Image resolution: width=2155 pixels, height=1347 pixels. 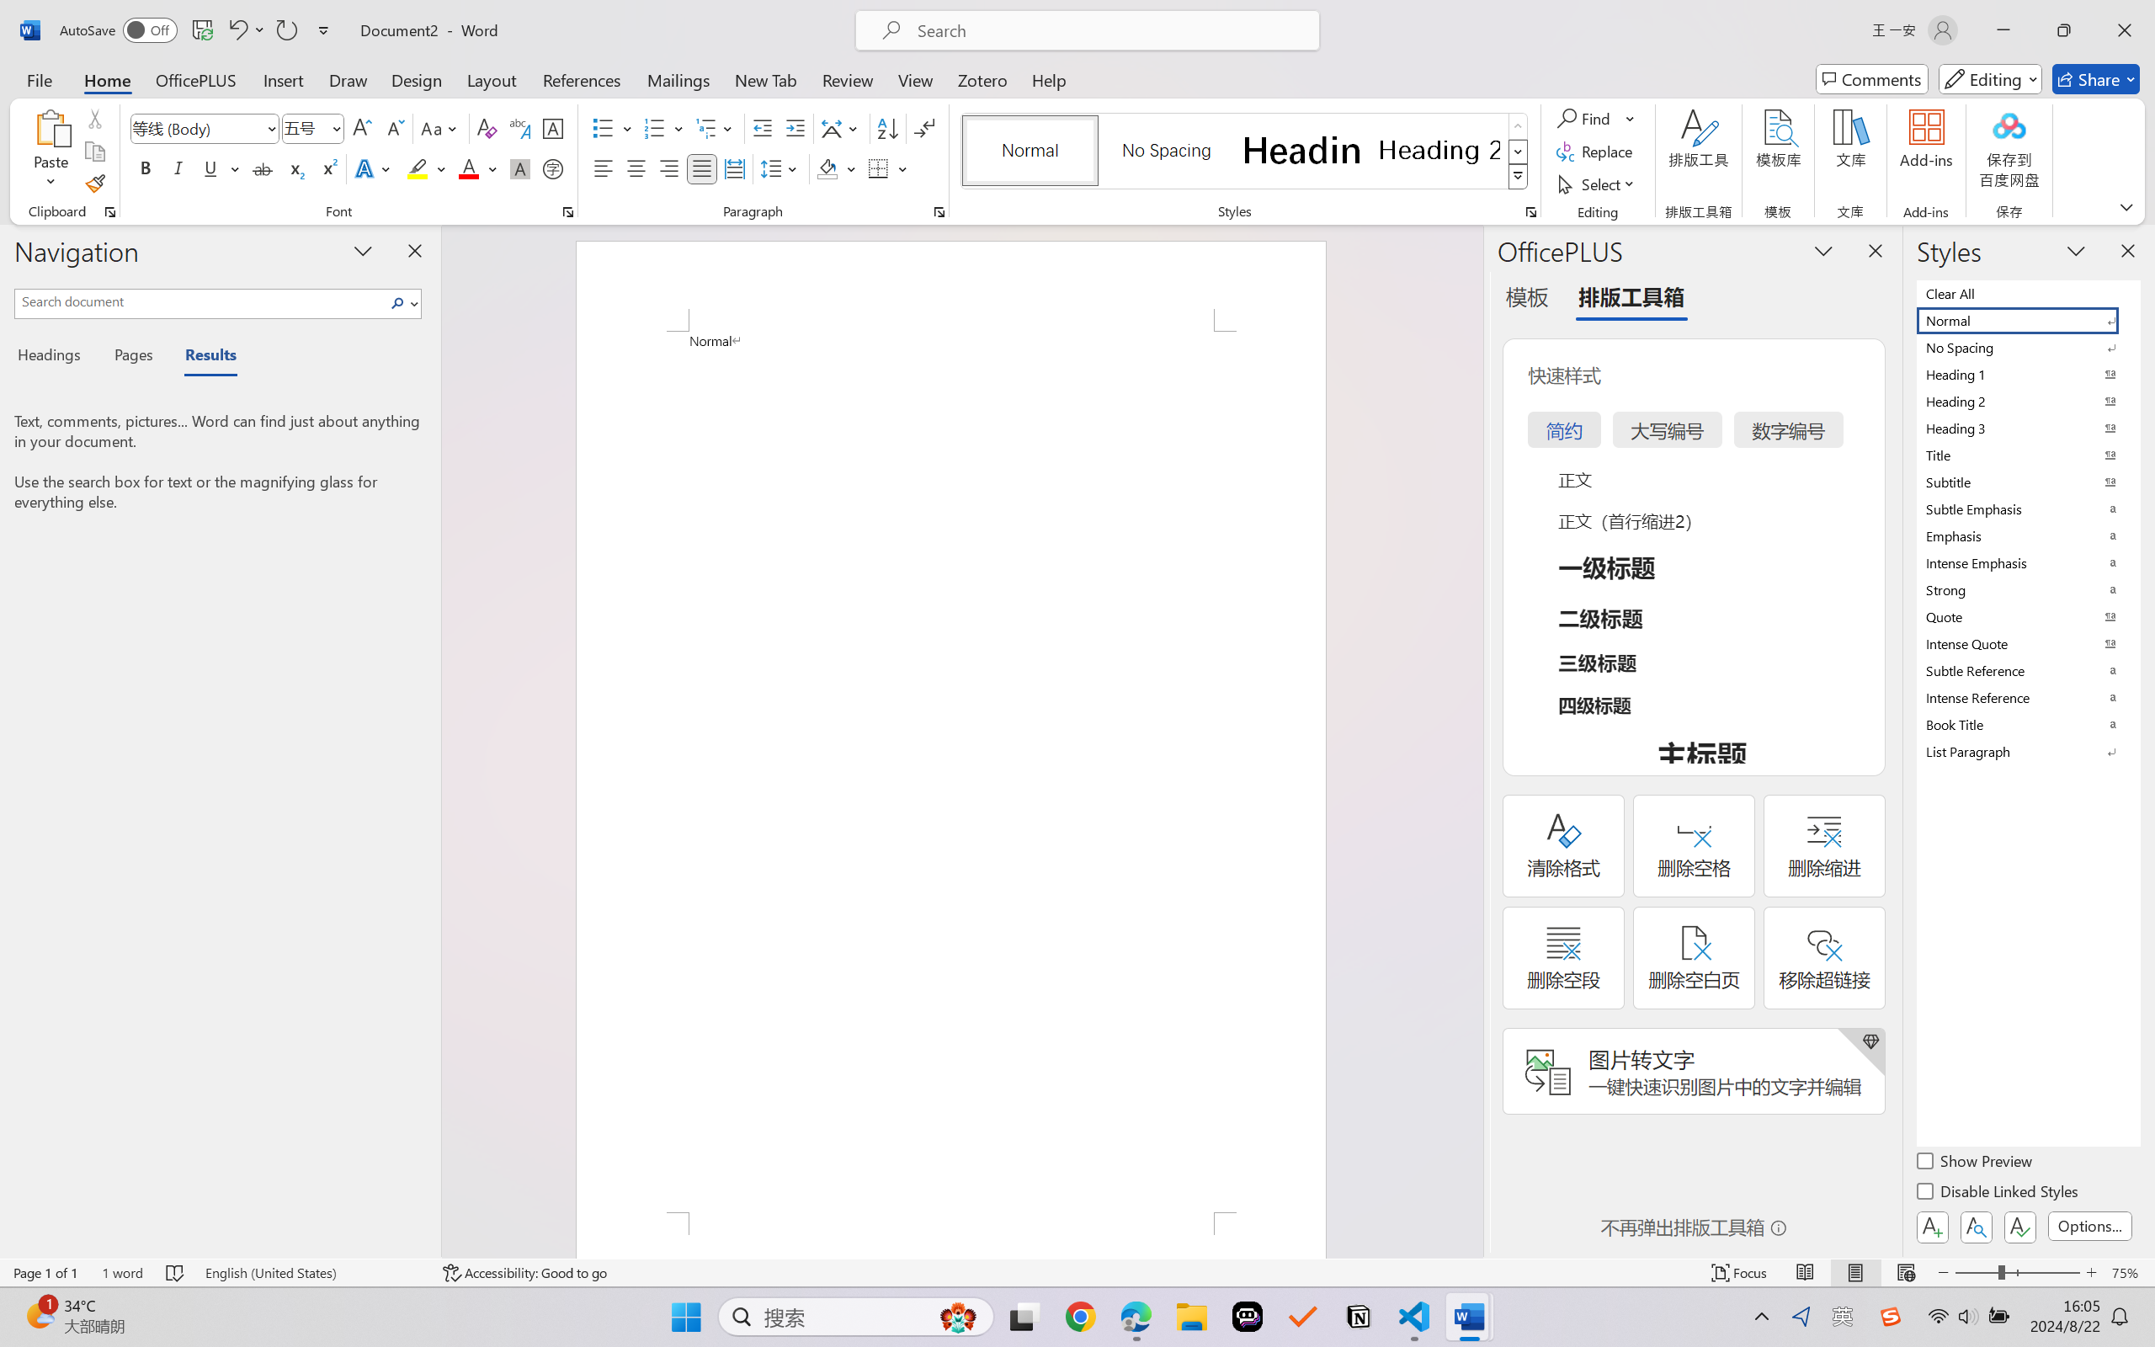 What do you see at coordinates (398, 303) in the screenshot?
I see `Search` at bounding box center [398, 303].